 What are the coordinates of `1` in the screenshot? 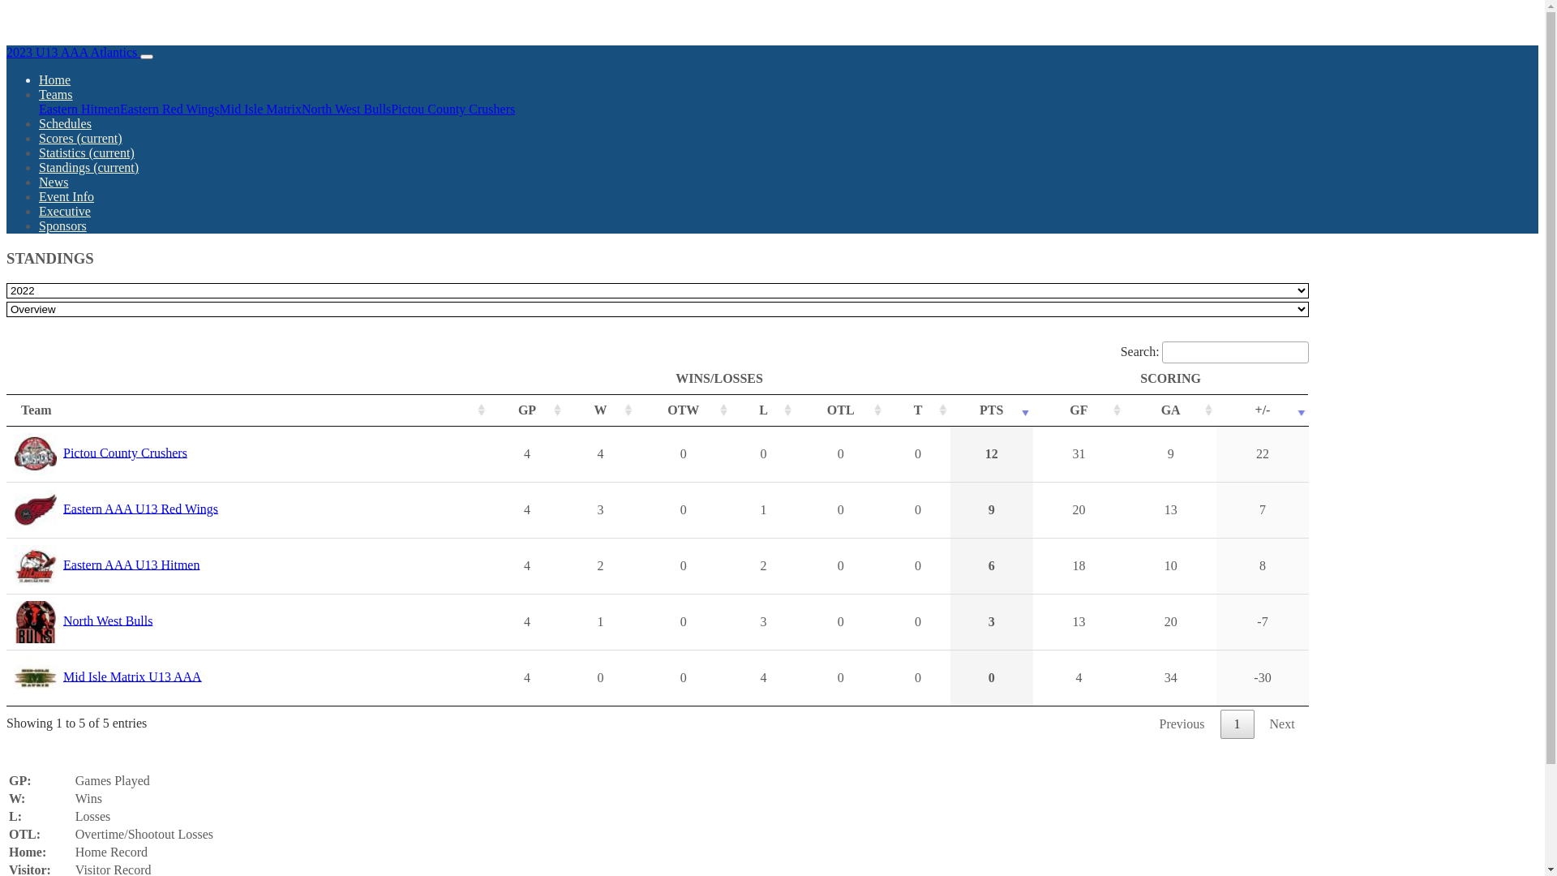 It's located at (1237, 724).